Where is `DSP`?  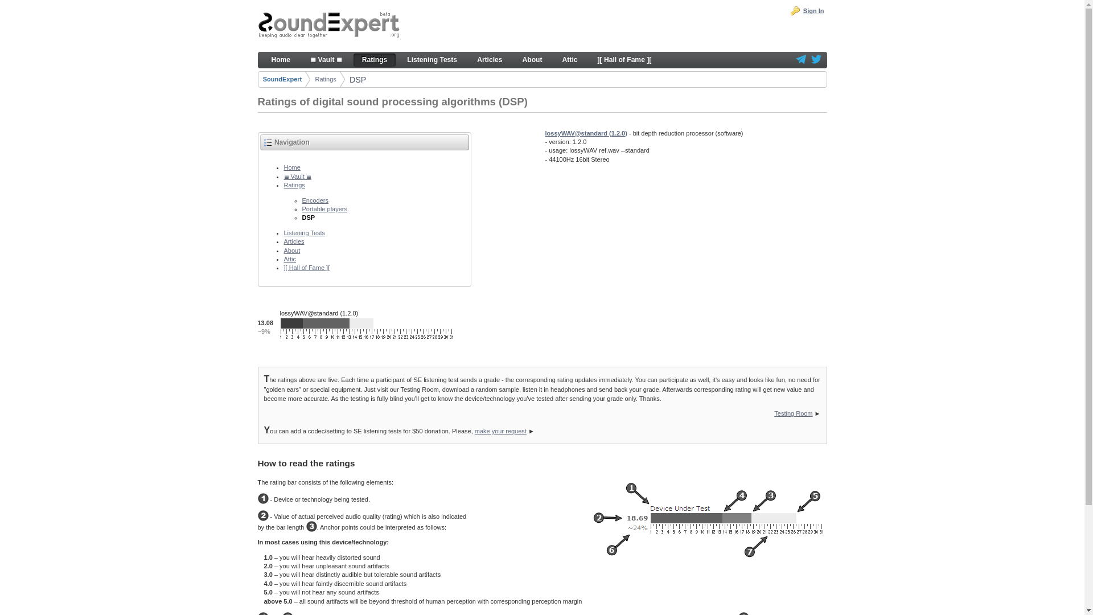
DSP is located at coordinates (358, 80).